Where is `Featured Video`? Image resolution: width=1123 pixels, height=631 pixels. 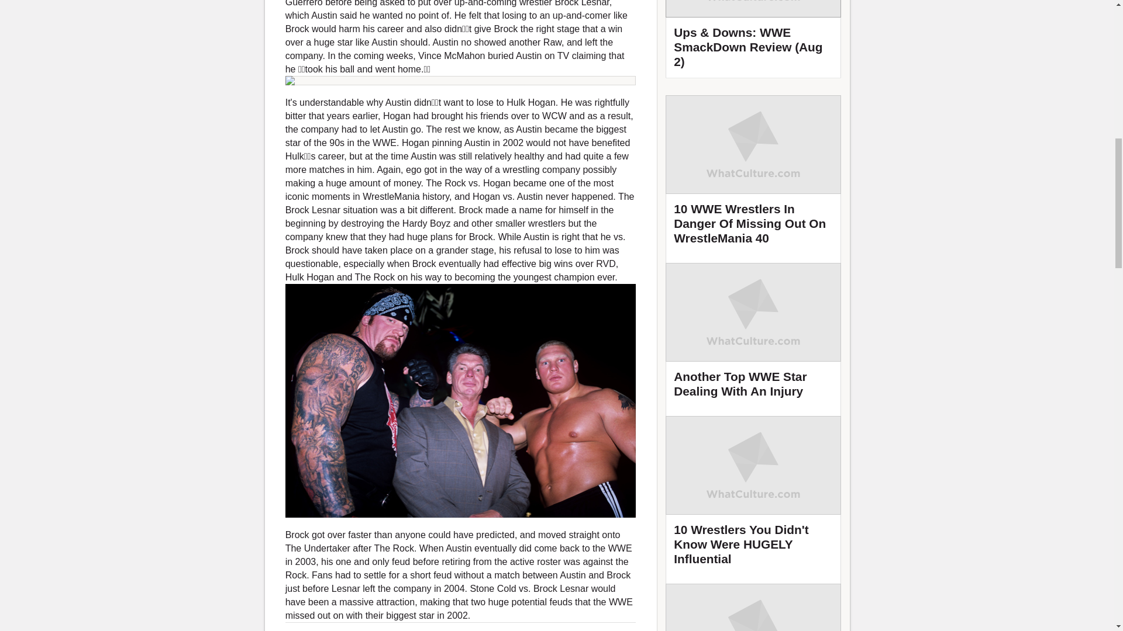
Featured Video is located at coordinates (753, 39).